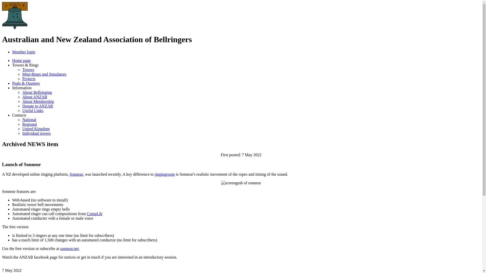 This screenshot has height=273, width=486. Describe the element at coordinates (29, 79) in the screenshot. I see `Projects` at that location.